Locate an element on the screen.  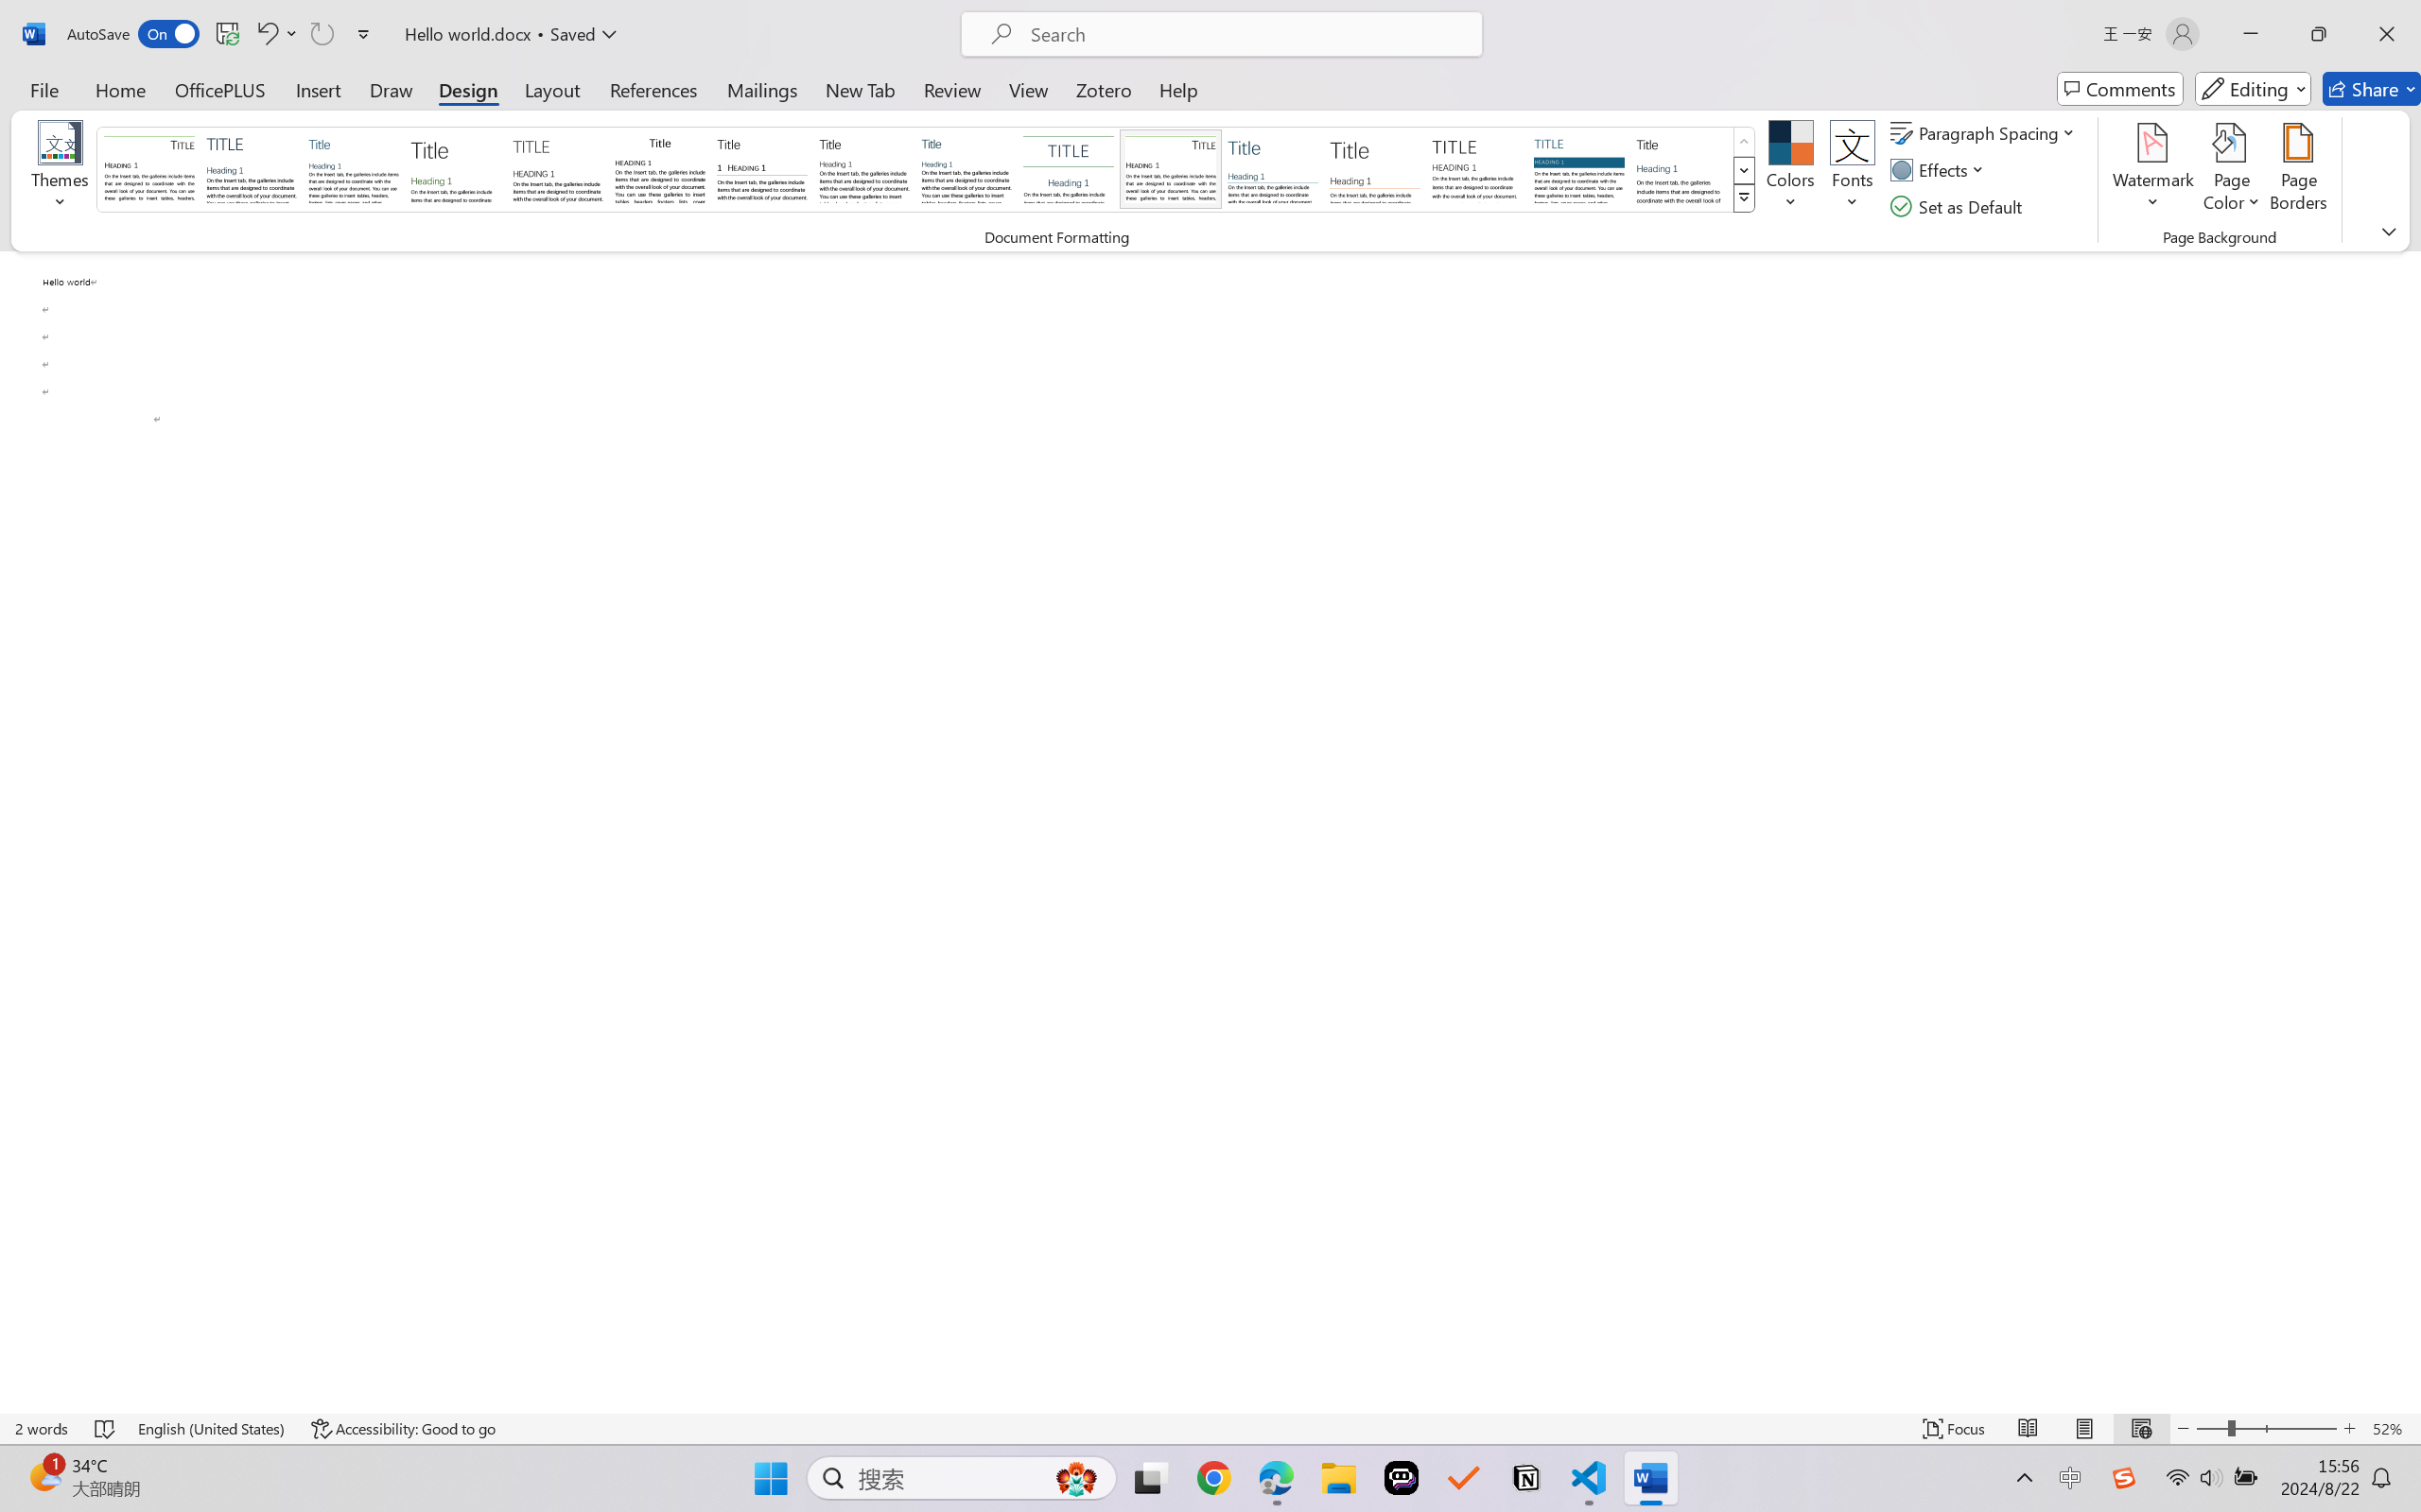
Close is located at coordinates (2387, 34).